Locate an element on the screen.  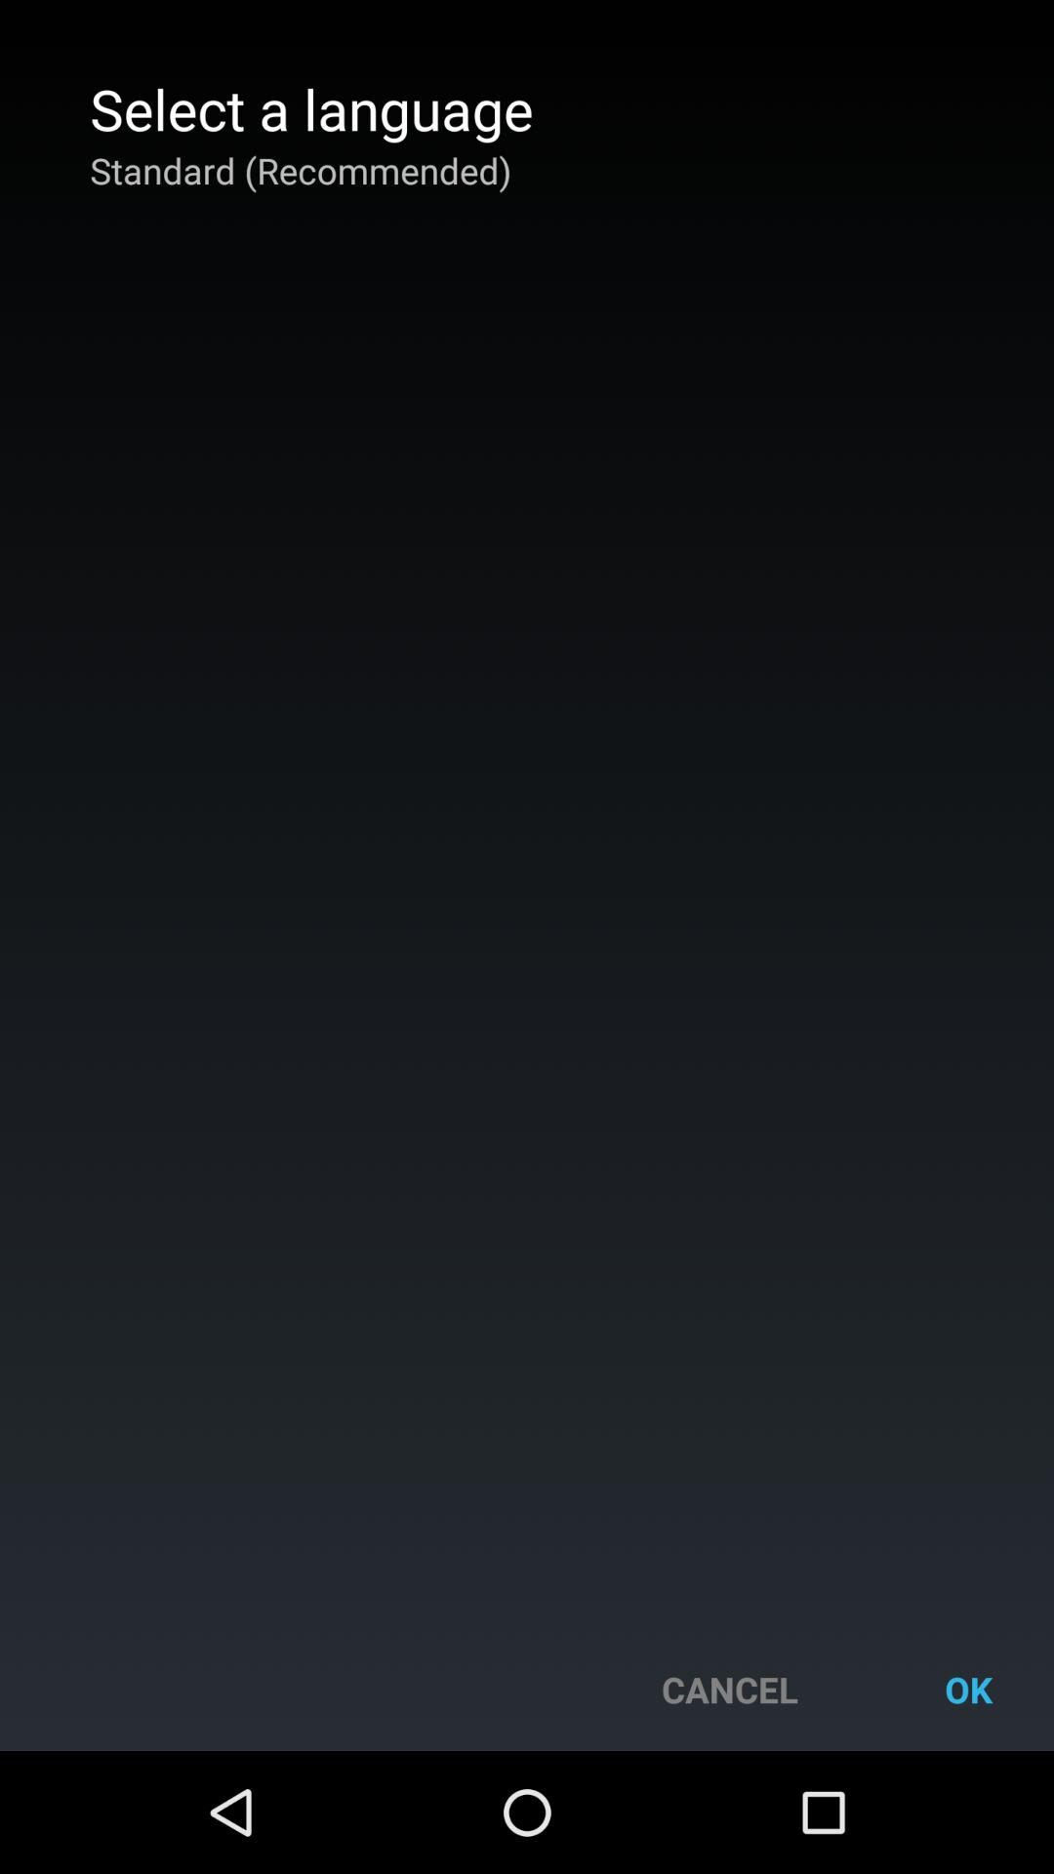
press the icon above the standard (recommended) app is located at coordinates (311, 108).